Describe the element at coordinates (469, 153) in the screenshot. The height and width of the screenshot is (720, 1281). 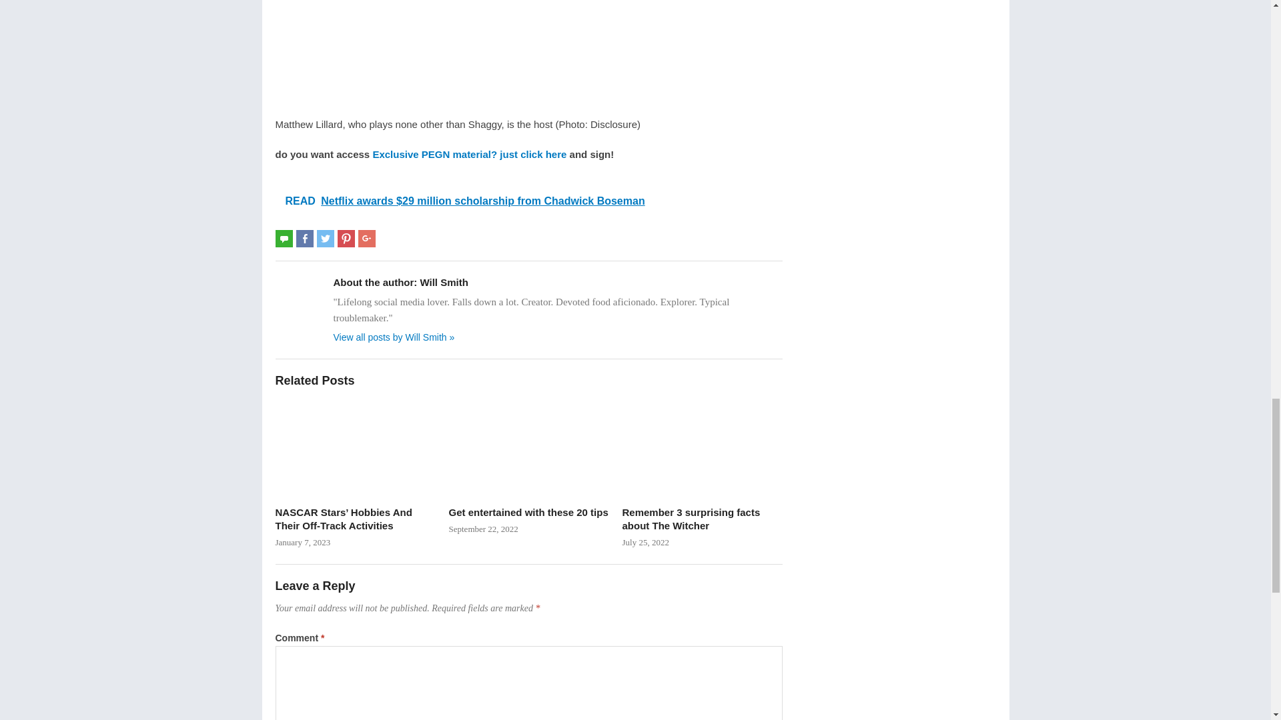
I see `Exclusive PEGN material? just click here` at that location.